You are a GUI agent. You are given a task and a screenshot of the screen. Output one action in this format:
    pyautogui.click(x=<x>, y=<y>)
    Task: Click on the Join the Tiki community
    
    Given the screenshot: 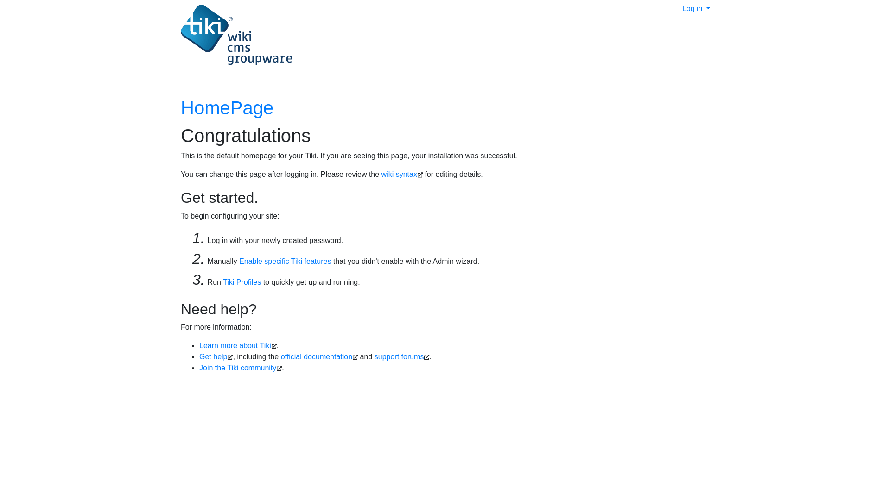 What is the action you would take?
    pyautogui.click(x=238, y=368)
    